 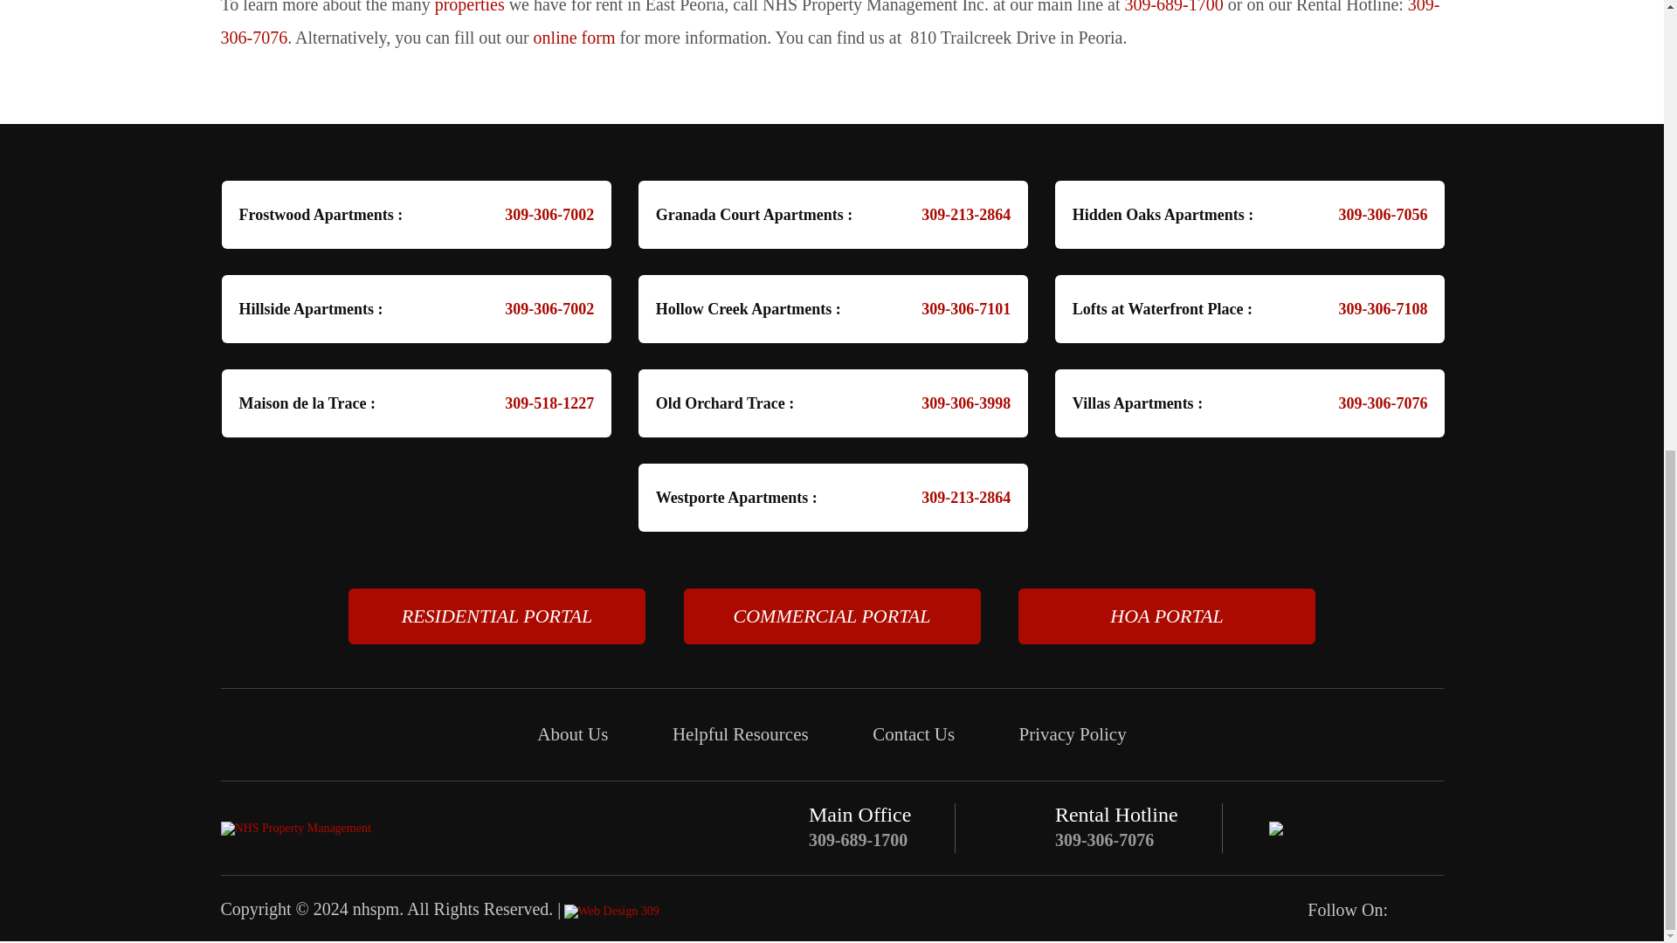 I want to click on 309-306-7101, so click(x=955, y=308).